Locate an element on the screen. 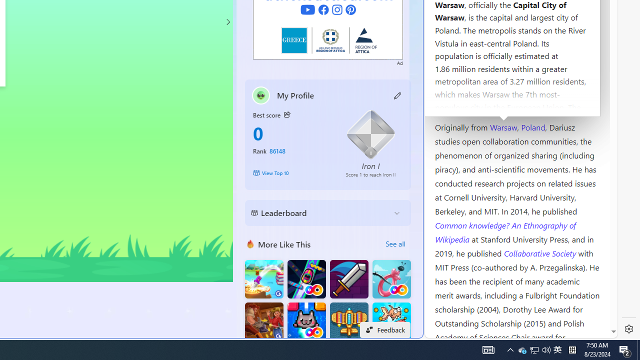 The image size is (640, 360). ""'s avatar is located at coordinates (261, 95).